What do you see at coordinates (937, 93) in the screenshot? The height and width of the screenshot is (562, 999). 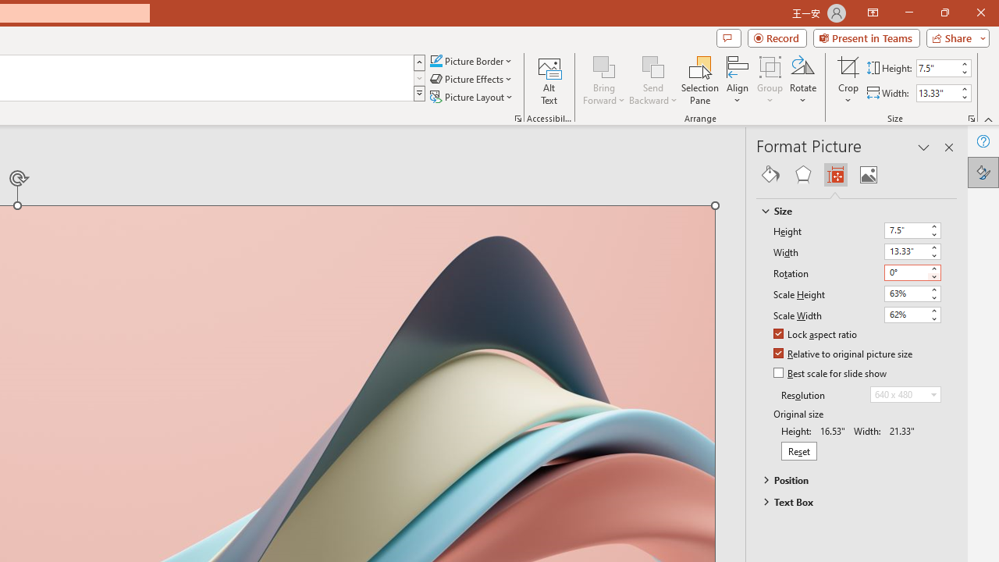 I see `Shape Width` at bounding box center [937, 93].